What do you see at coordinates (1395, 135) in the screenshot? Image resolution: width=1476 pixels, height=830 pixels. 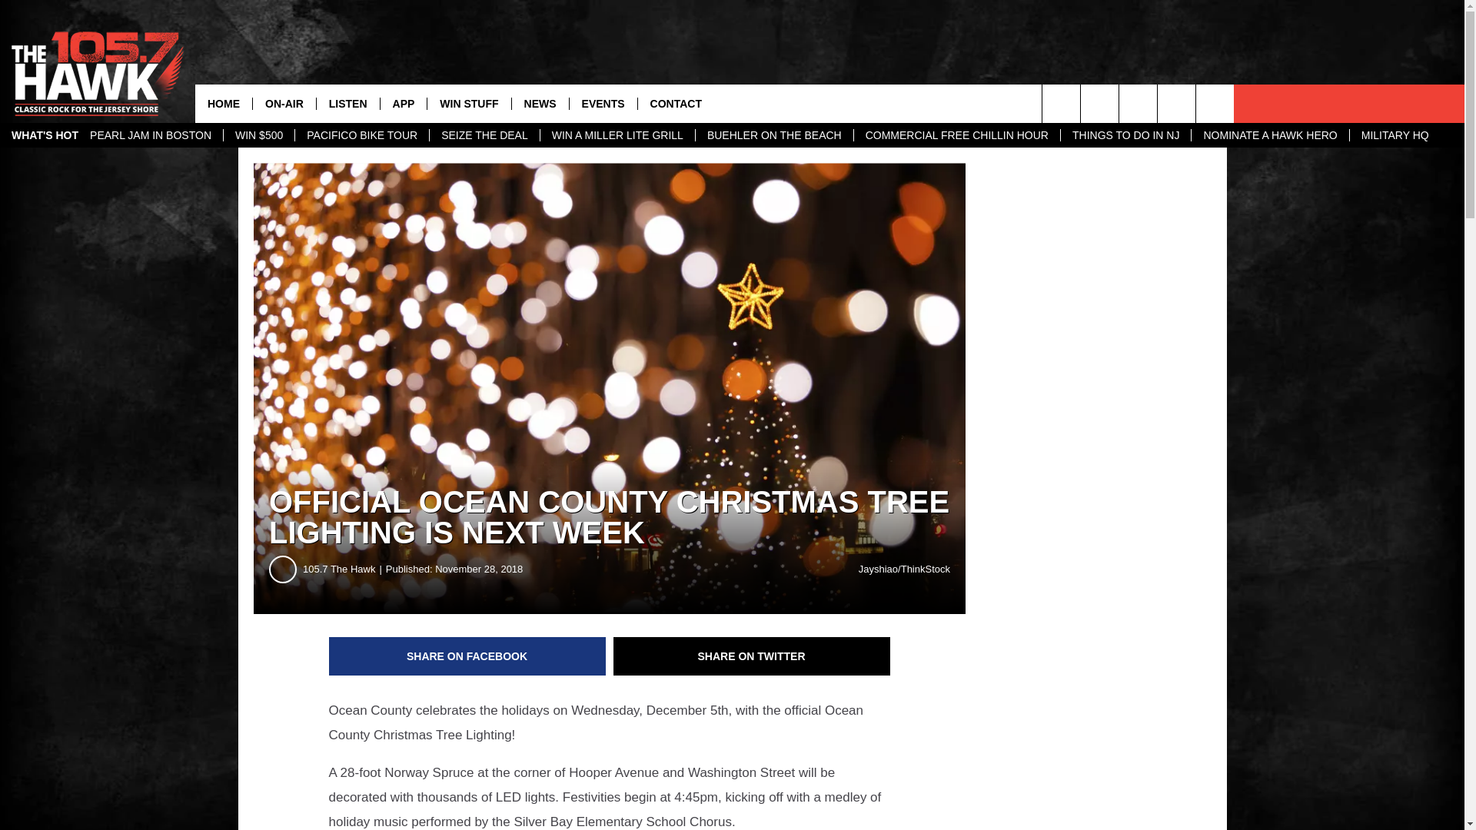 I see `MILITARY HQ` at bounding box center [1395, 135].